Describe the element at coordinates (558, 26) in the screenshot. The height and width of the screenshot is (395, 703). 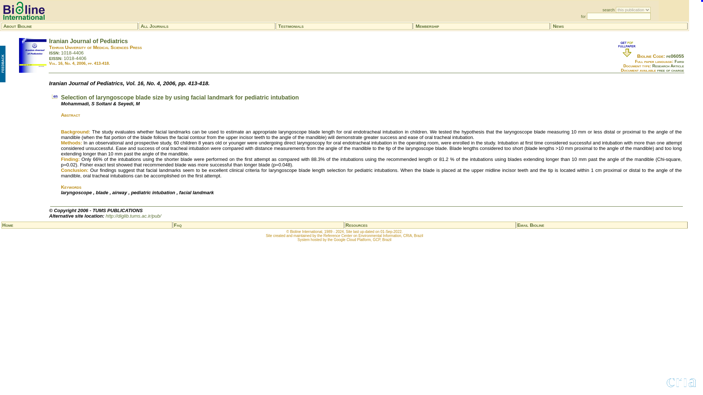
I see `News` at that location.